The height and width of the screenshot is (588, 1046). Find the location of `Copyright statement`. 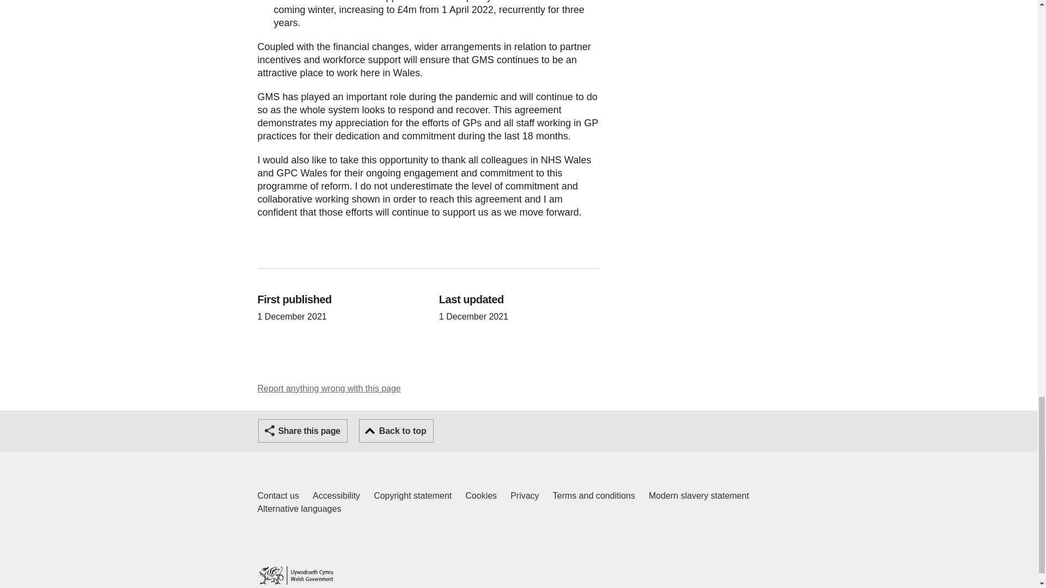

Copyright statement is located at coordinates (412, 495).